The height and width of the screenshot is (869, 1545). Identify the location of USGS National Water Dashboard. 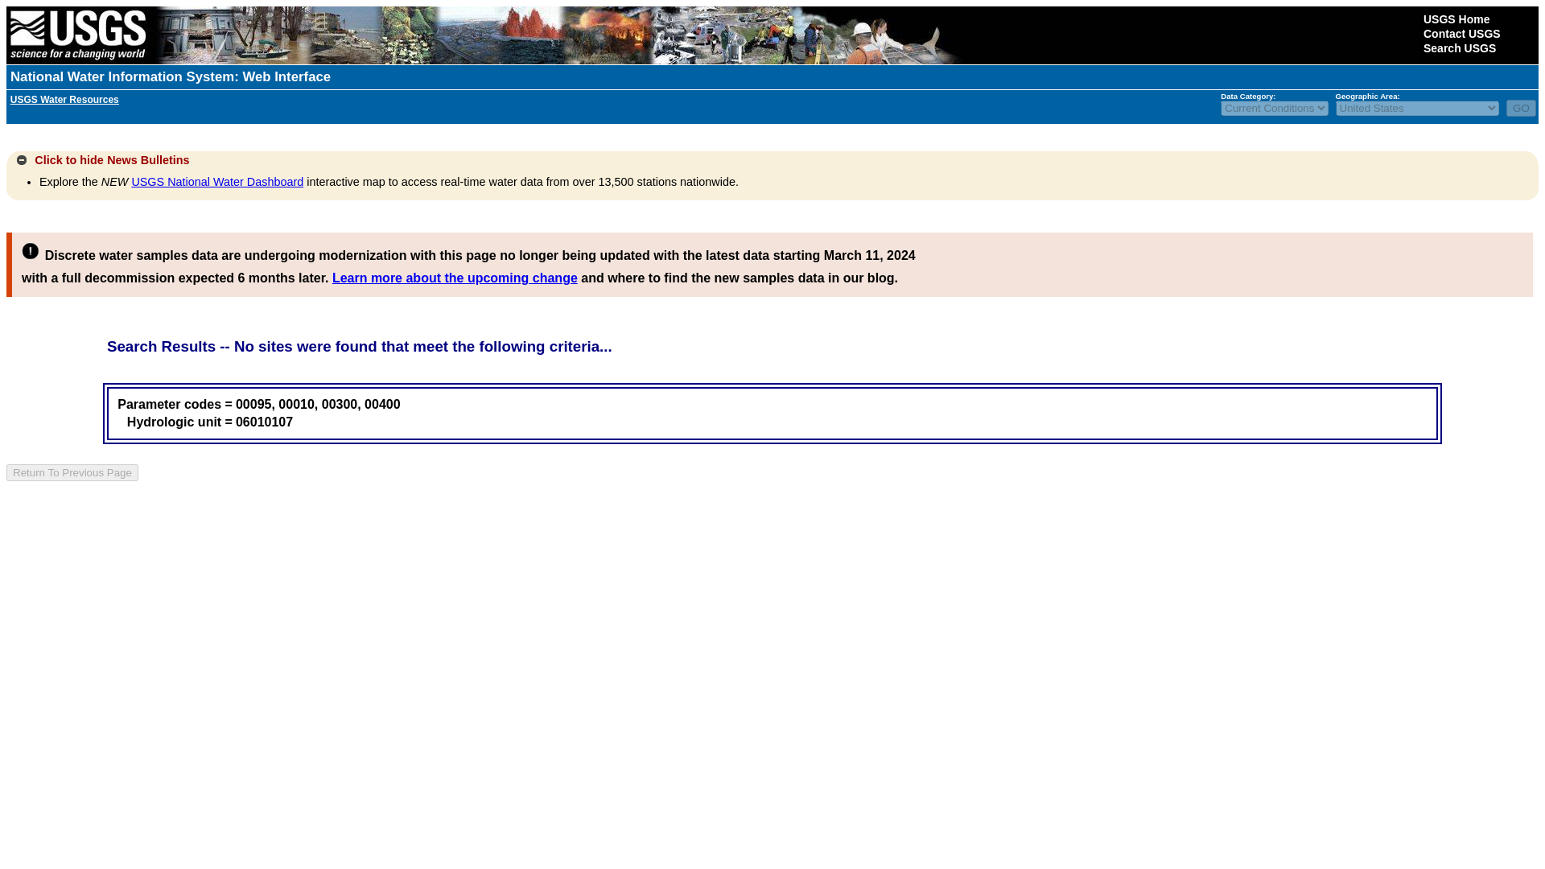
(217, 182).